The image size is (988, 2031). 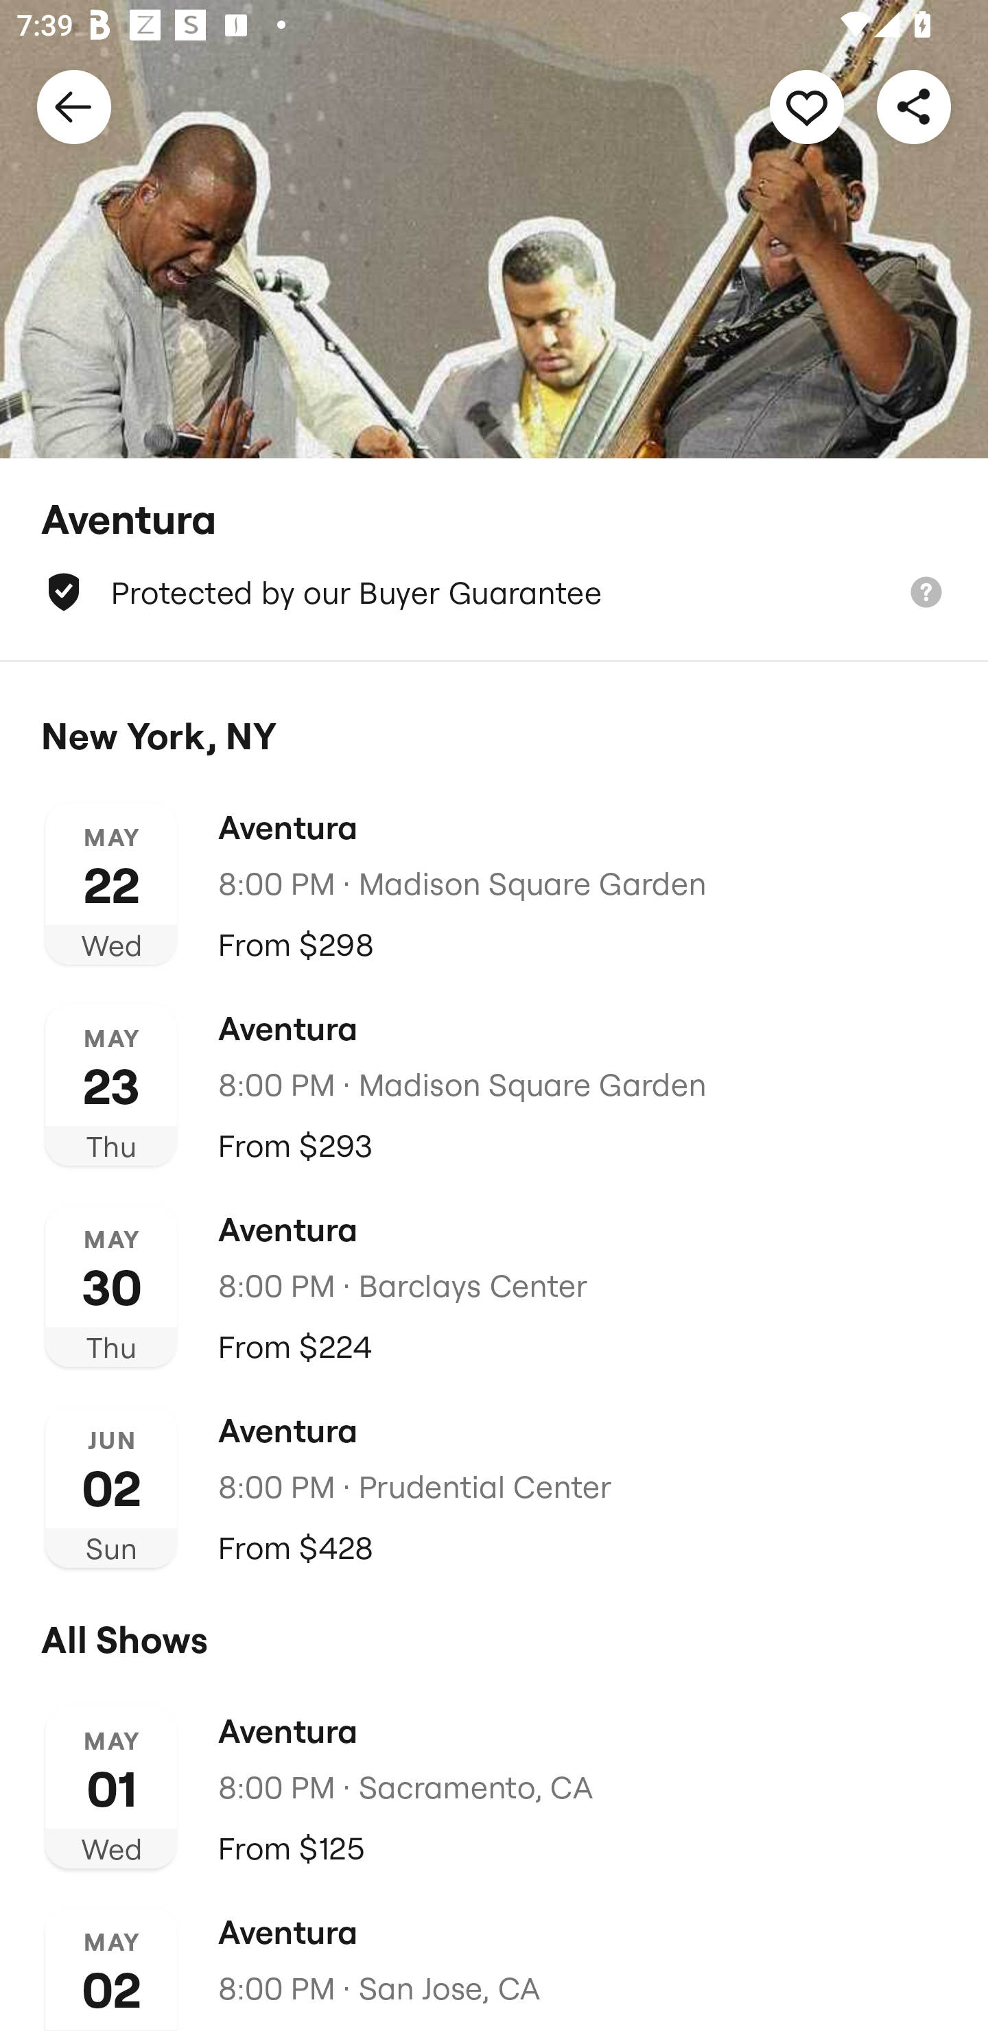 What do you see at coordinates (914, 106) in the screenshot?
I see `Share this performer` at bounding box center [914, 106].